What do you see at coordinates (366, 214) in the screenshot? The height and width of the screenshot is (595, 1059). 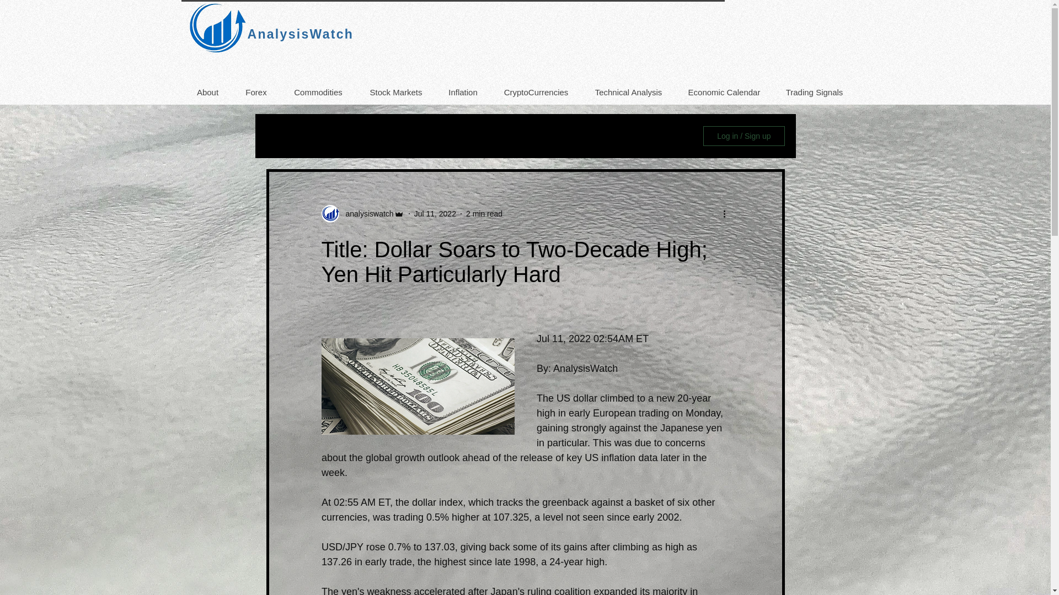 I see `analysiswatch` at bounding box center [366, 214].